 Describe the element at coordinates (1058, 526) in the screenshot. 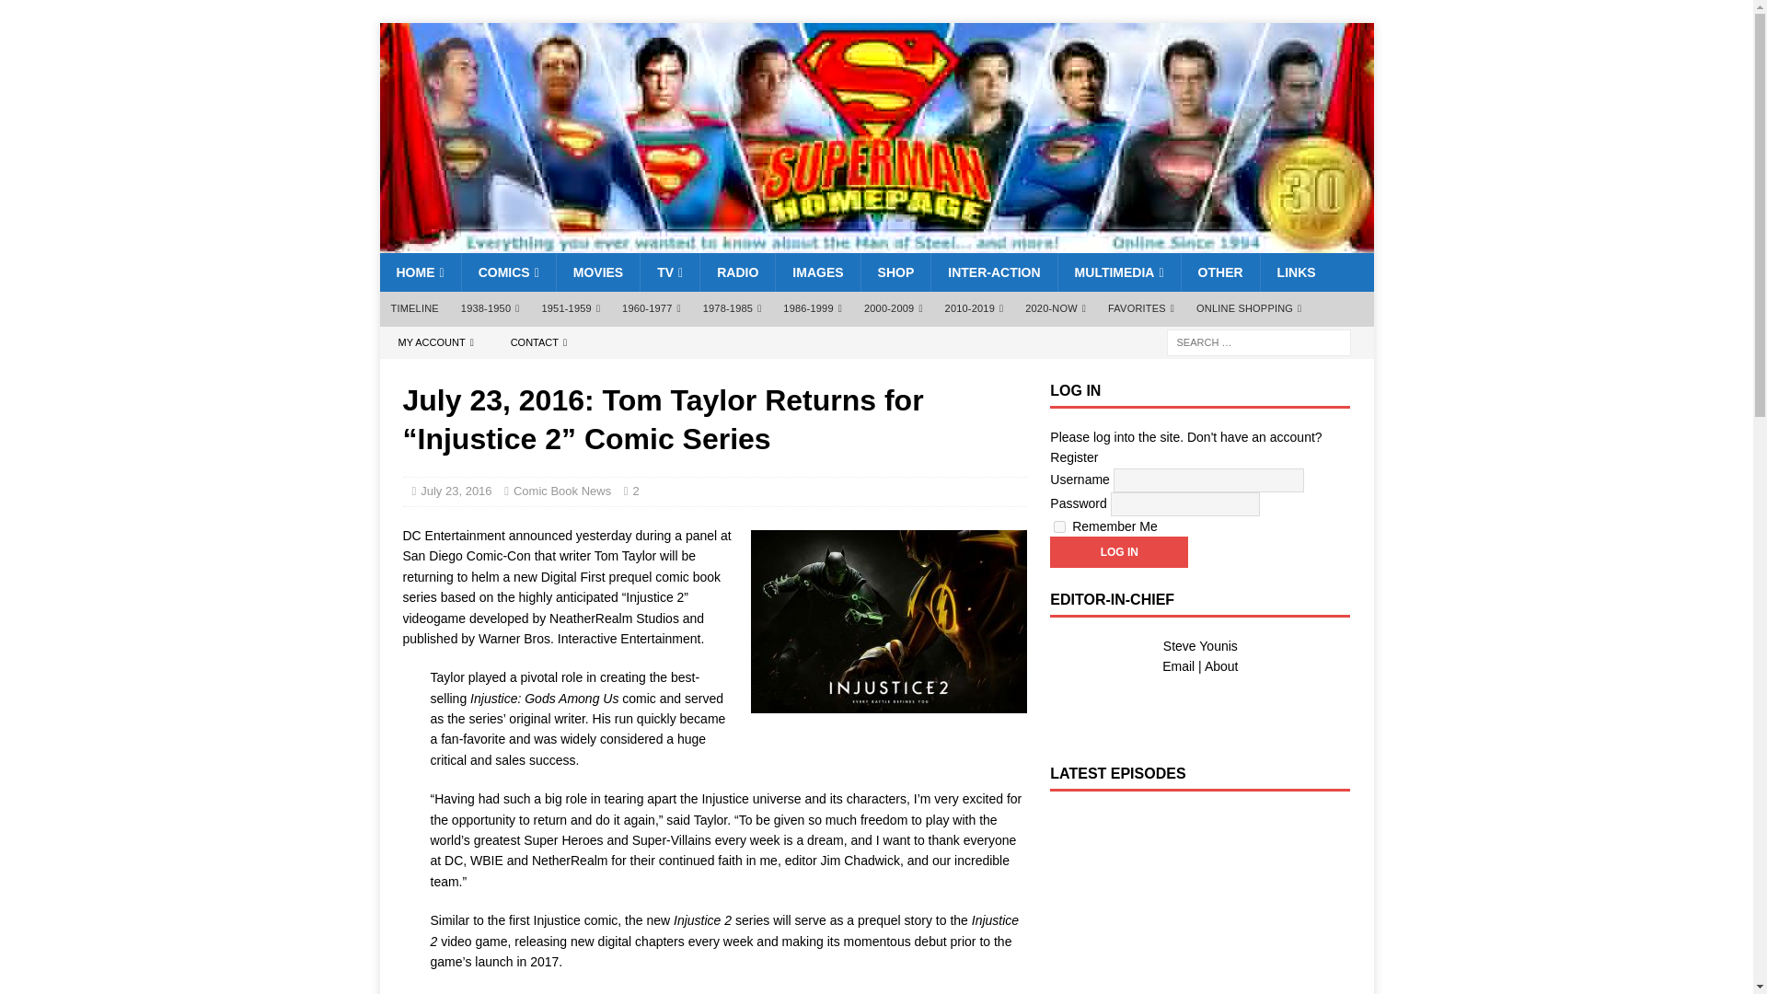

I see `forever` at that location.